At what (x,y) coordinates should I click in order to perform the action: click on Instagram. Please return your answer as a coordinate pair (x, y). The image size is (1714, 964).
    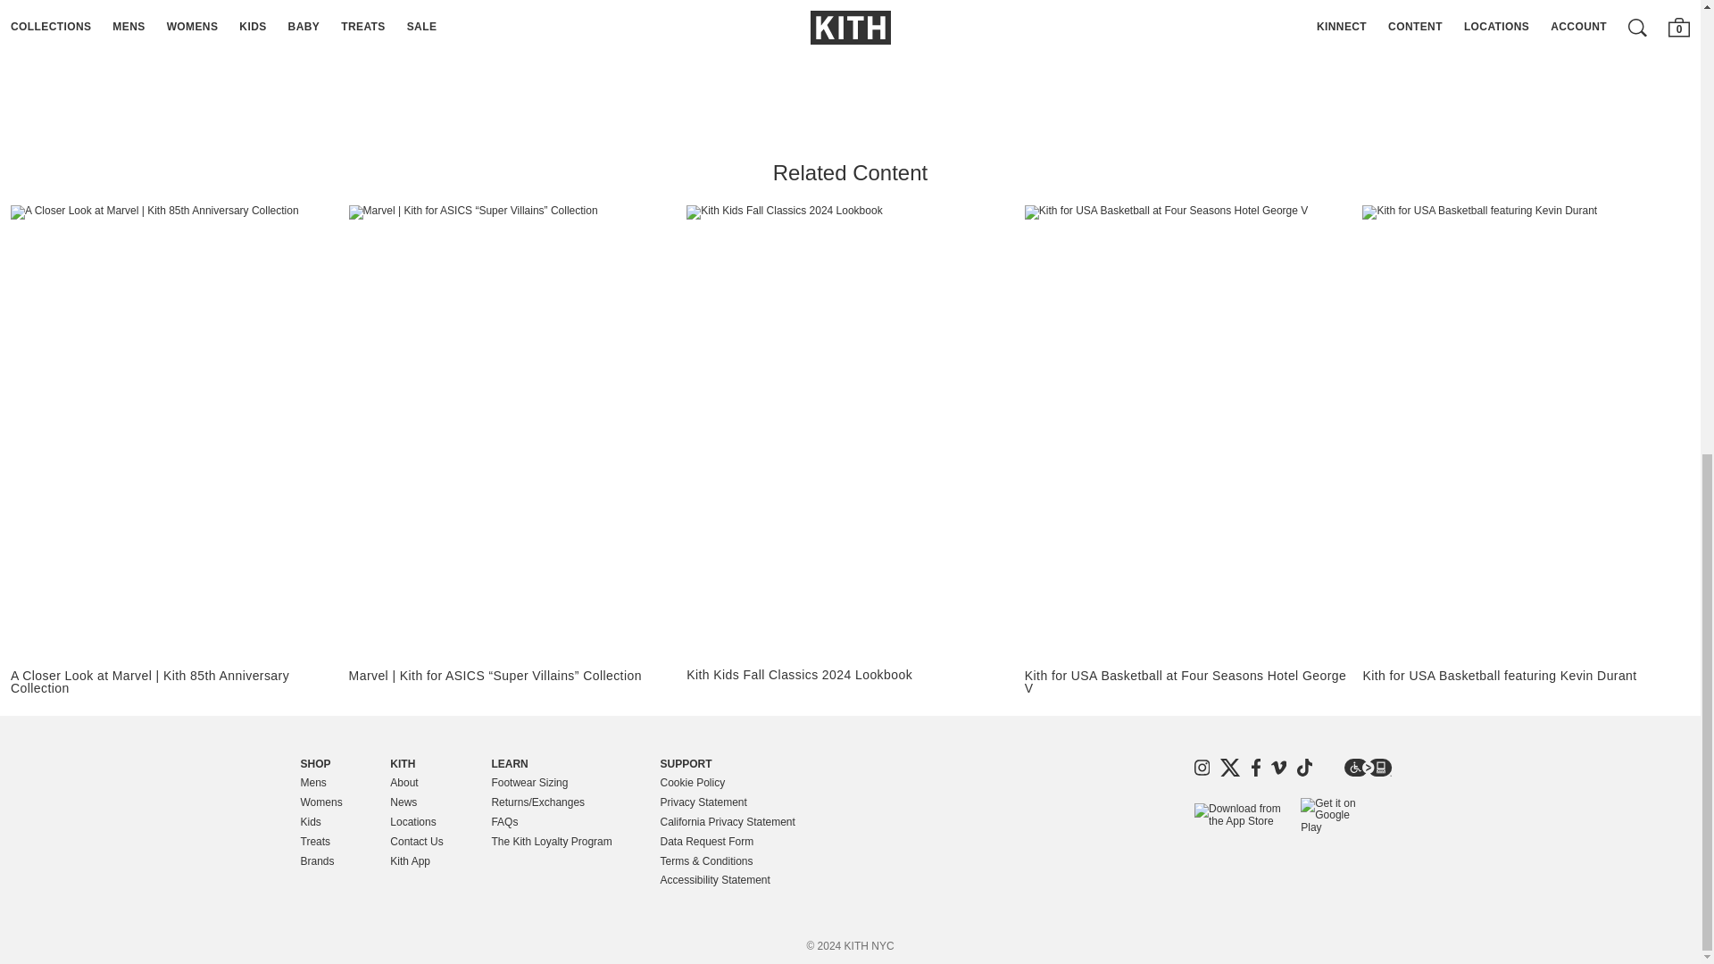
    Looking at the image, I should click on (1202, 768).